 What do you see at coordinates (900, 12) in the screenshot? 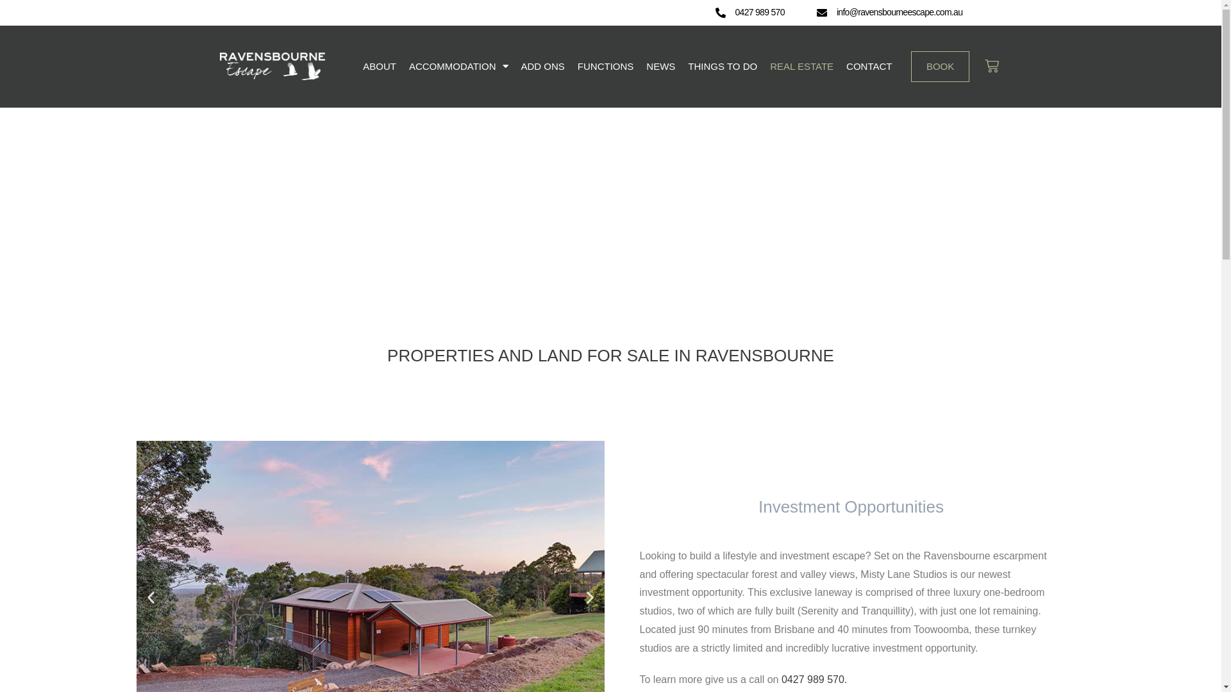
I see `info@ravensbourneescape.com.au` at bounding box center [900, 12].